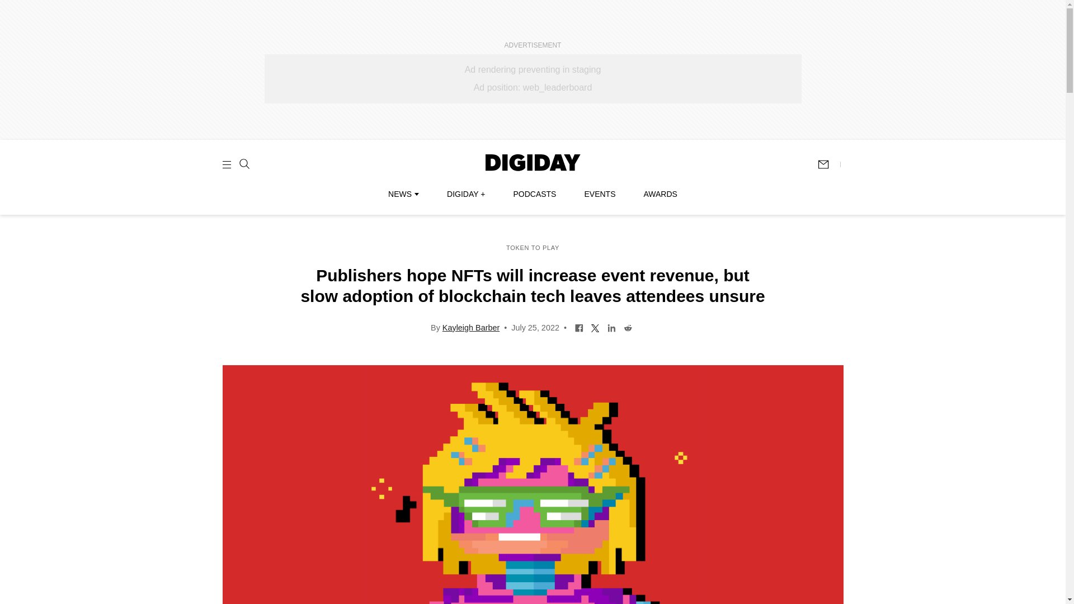 Image resolution: width=1074 pixels, height=604 pixels. What do you see at coordinates (660, 194) in the screenshot?
I see `AWARDS` at bounding box center [660, 194].